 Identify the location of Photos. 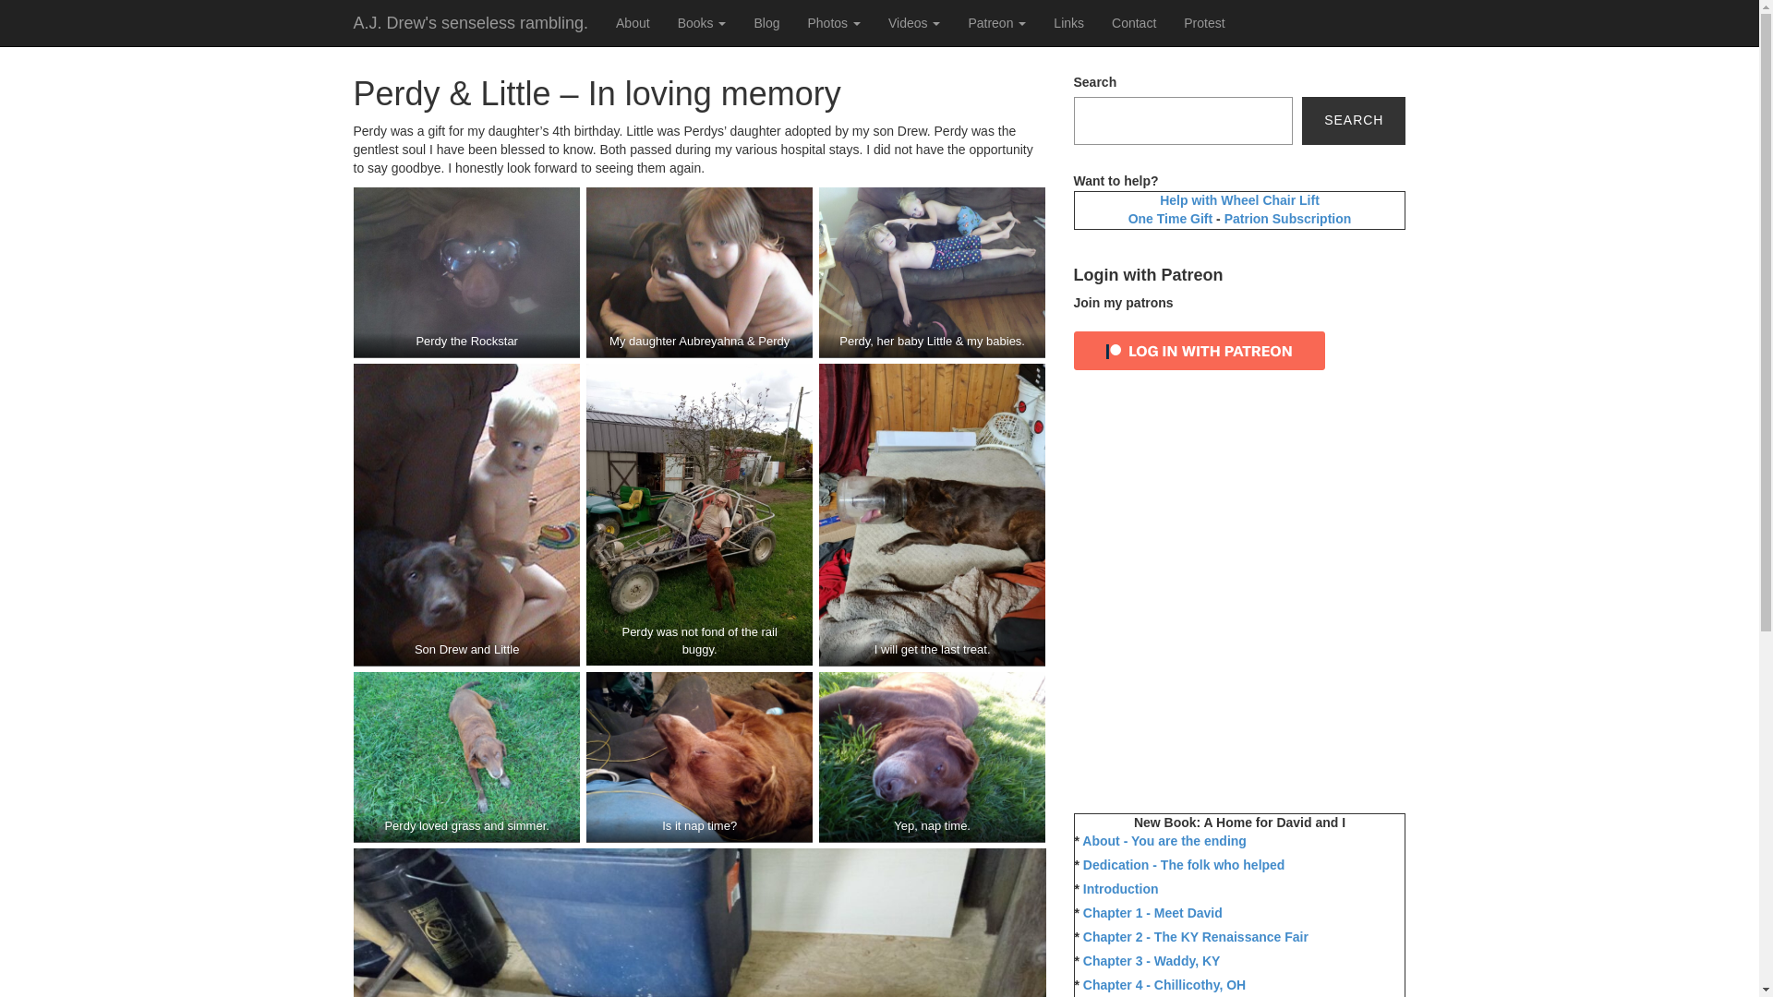
(833, 22).